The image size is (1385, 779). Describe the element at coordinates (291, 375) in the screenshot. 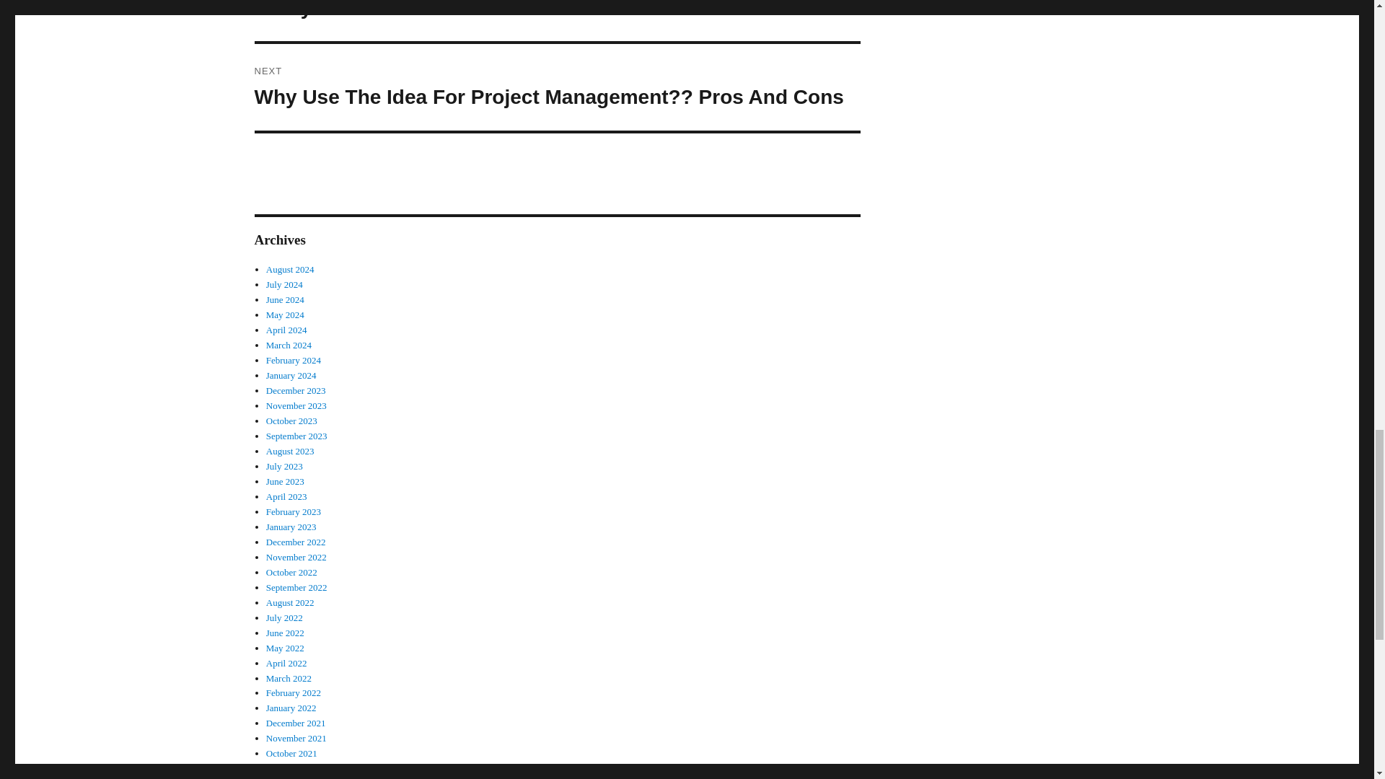

I see `January 2024` at that location.